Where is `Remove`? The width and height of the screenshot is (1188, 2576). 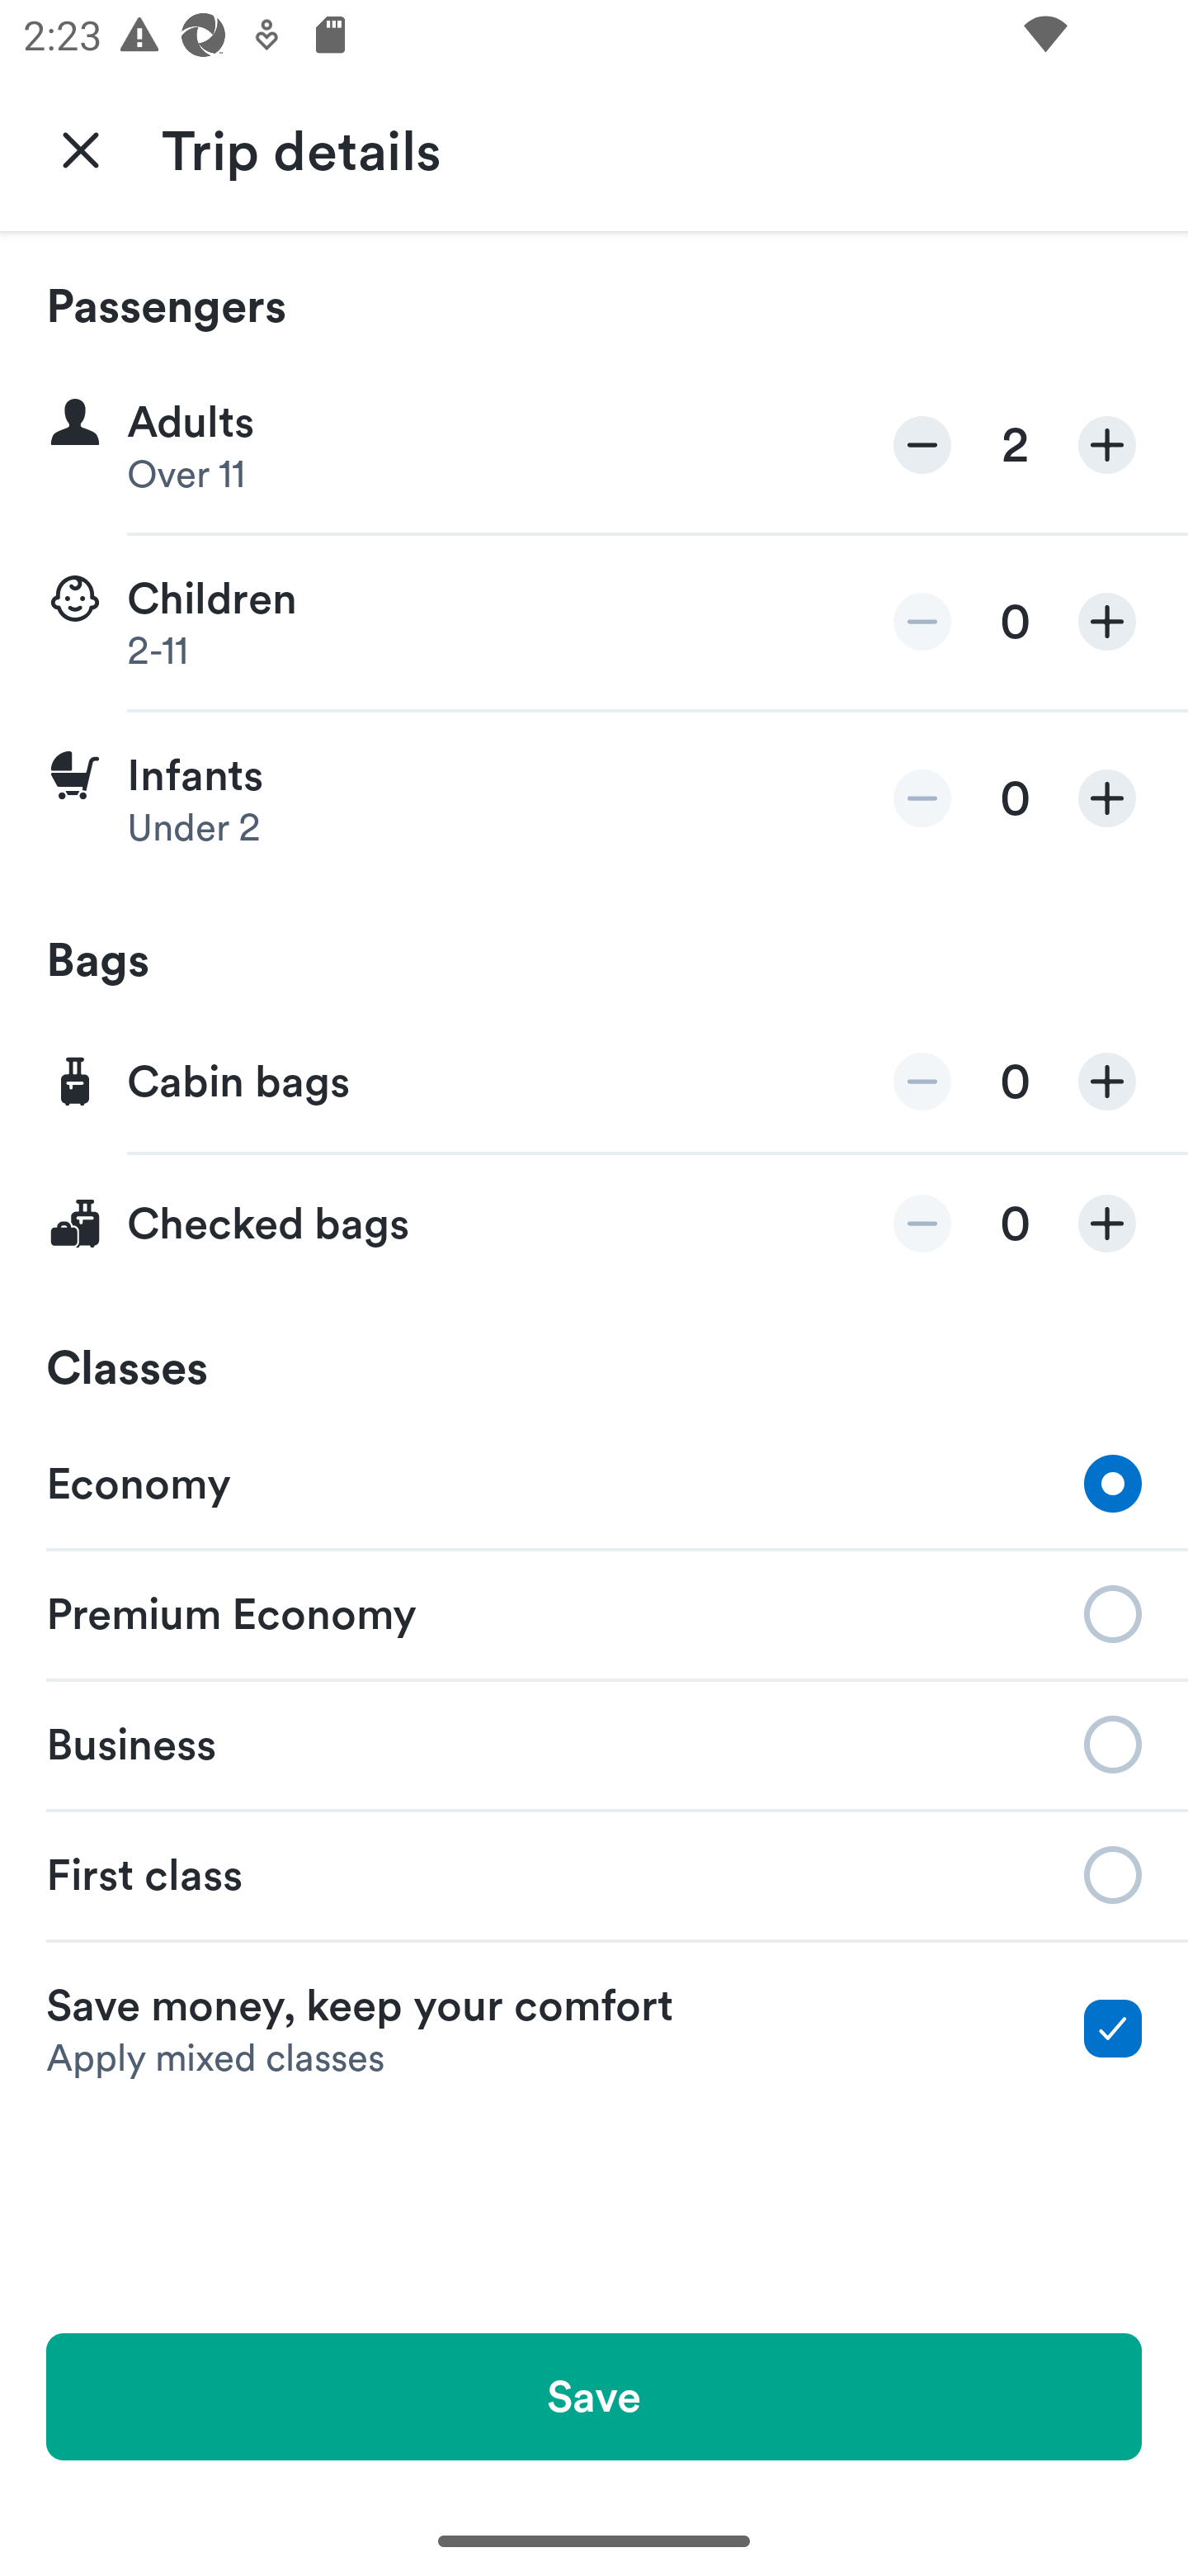
Remove is located at coordinates (922, 798).